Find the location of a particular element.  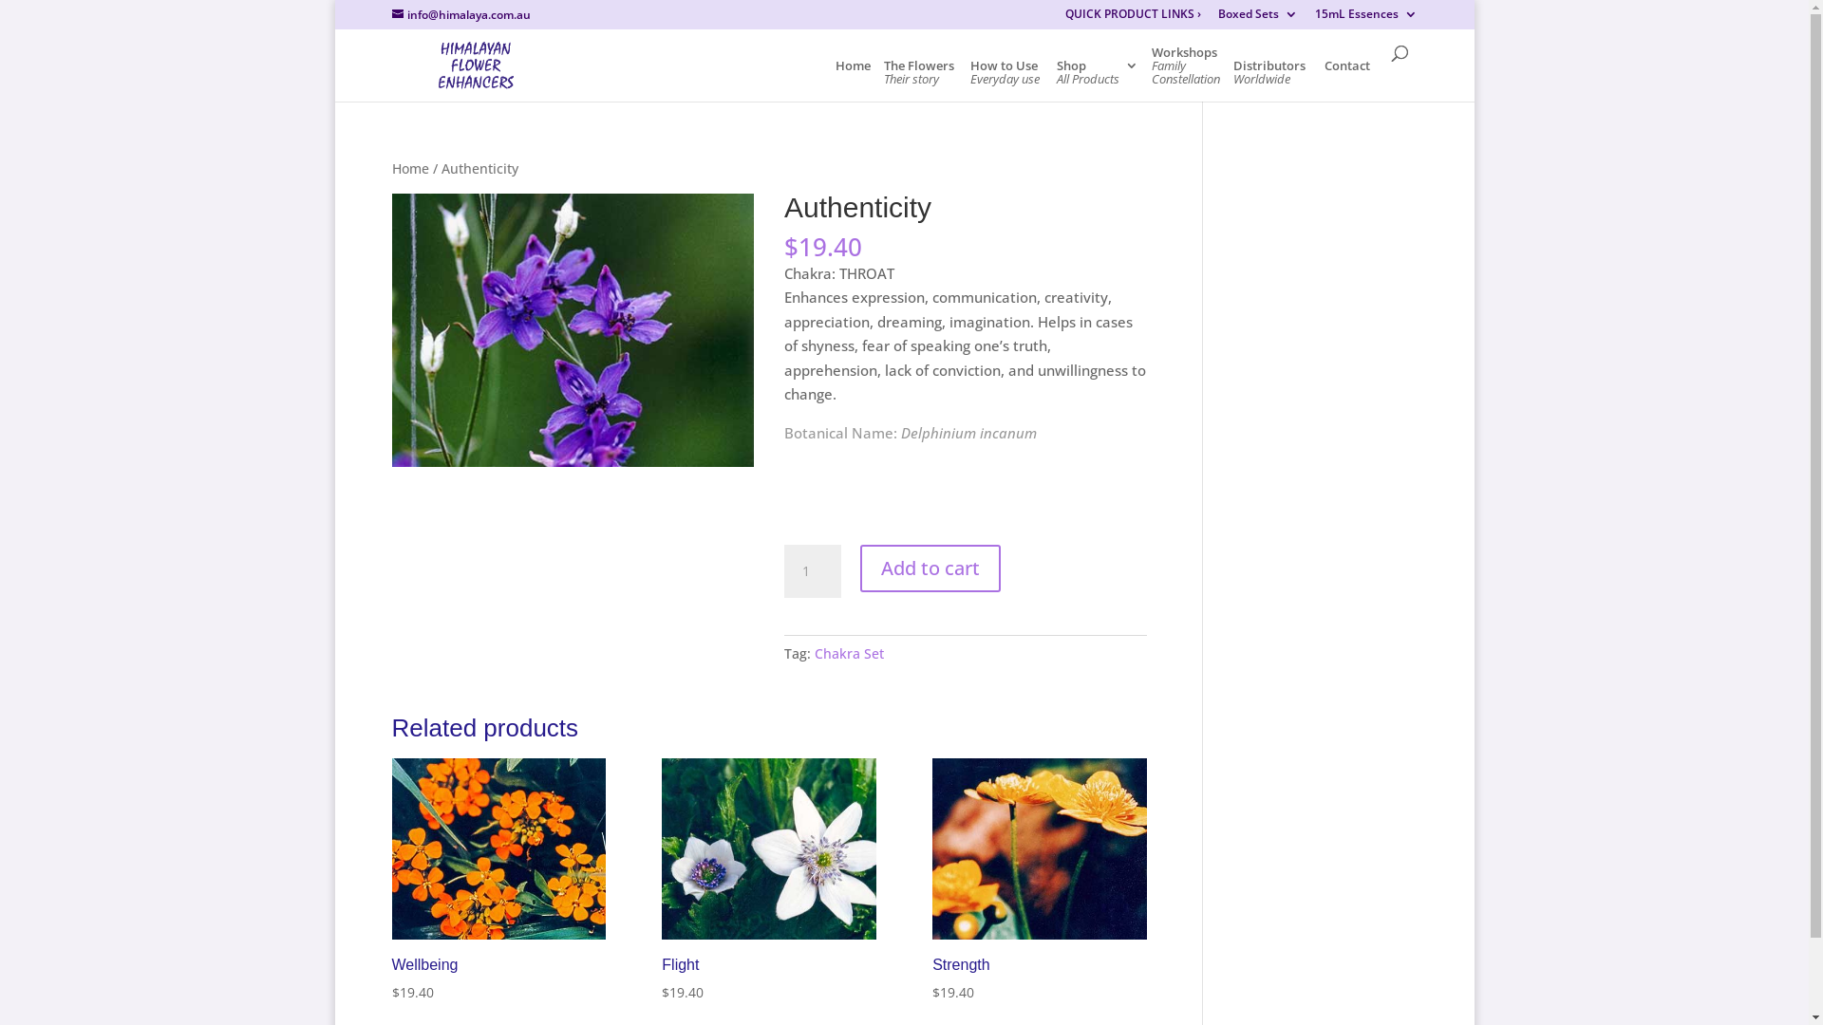

15mL Essences is located at coordinates (1365, 19).